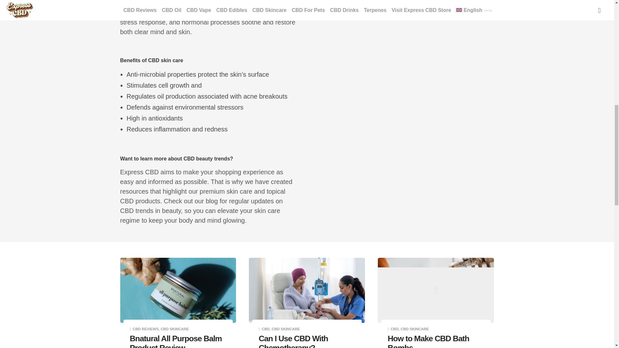  Describe the element at coordinates (286, 329) in the screenshot. I see `CBD SKINCARE` at that location.